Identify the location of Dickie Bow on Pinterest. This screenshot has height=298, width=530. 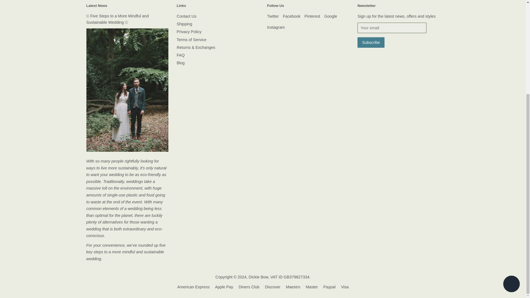
(312, 16).